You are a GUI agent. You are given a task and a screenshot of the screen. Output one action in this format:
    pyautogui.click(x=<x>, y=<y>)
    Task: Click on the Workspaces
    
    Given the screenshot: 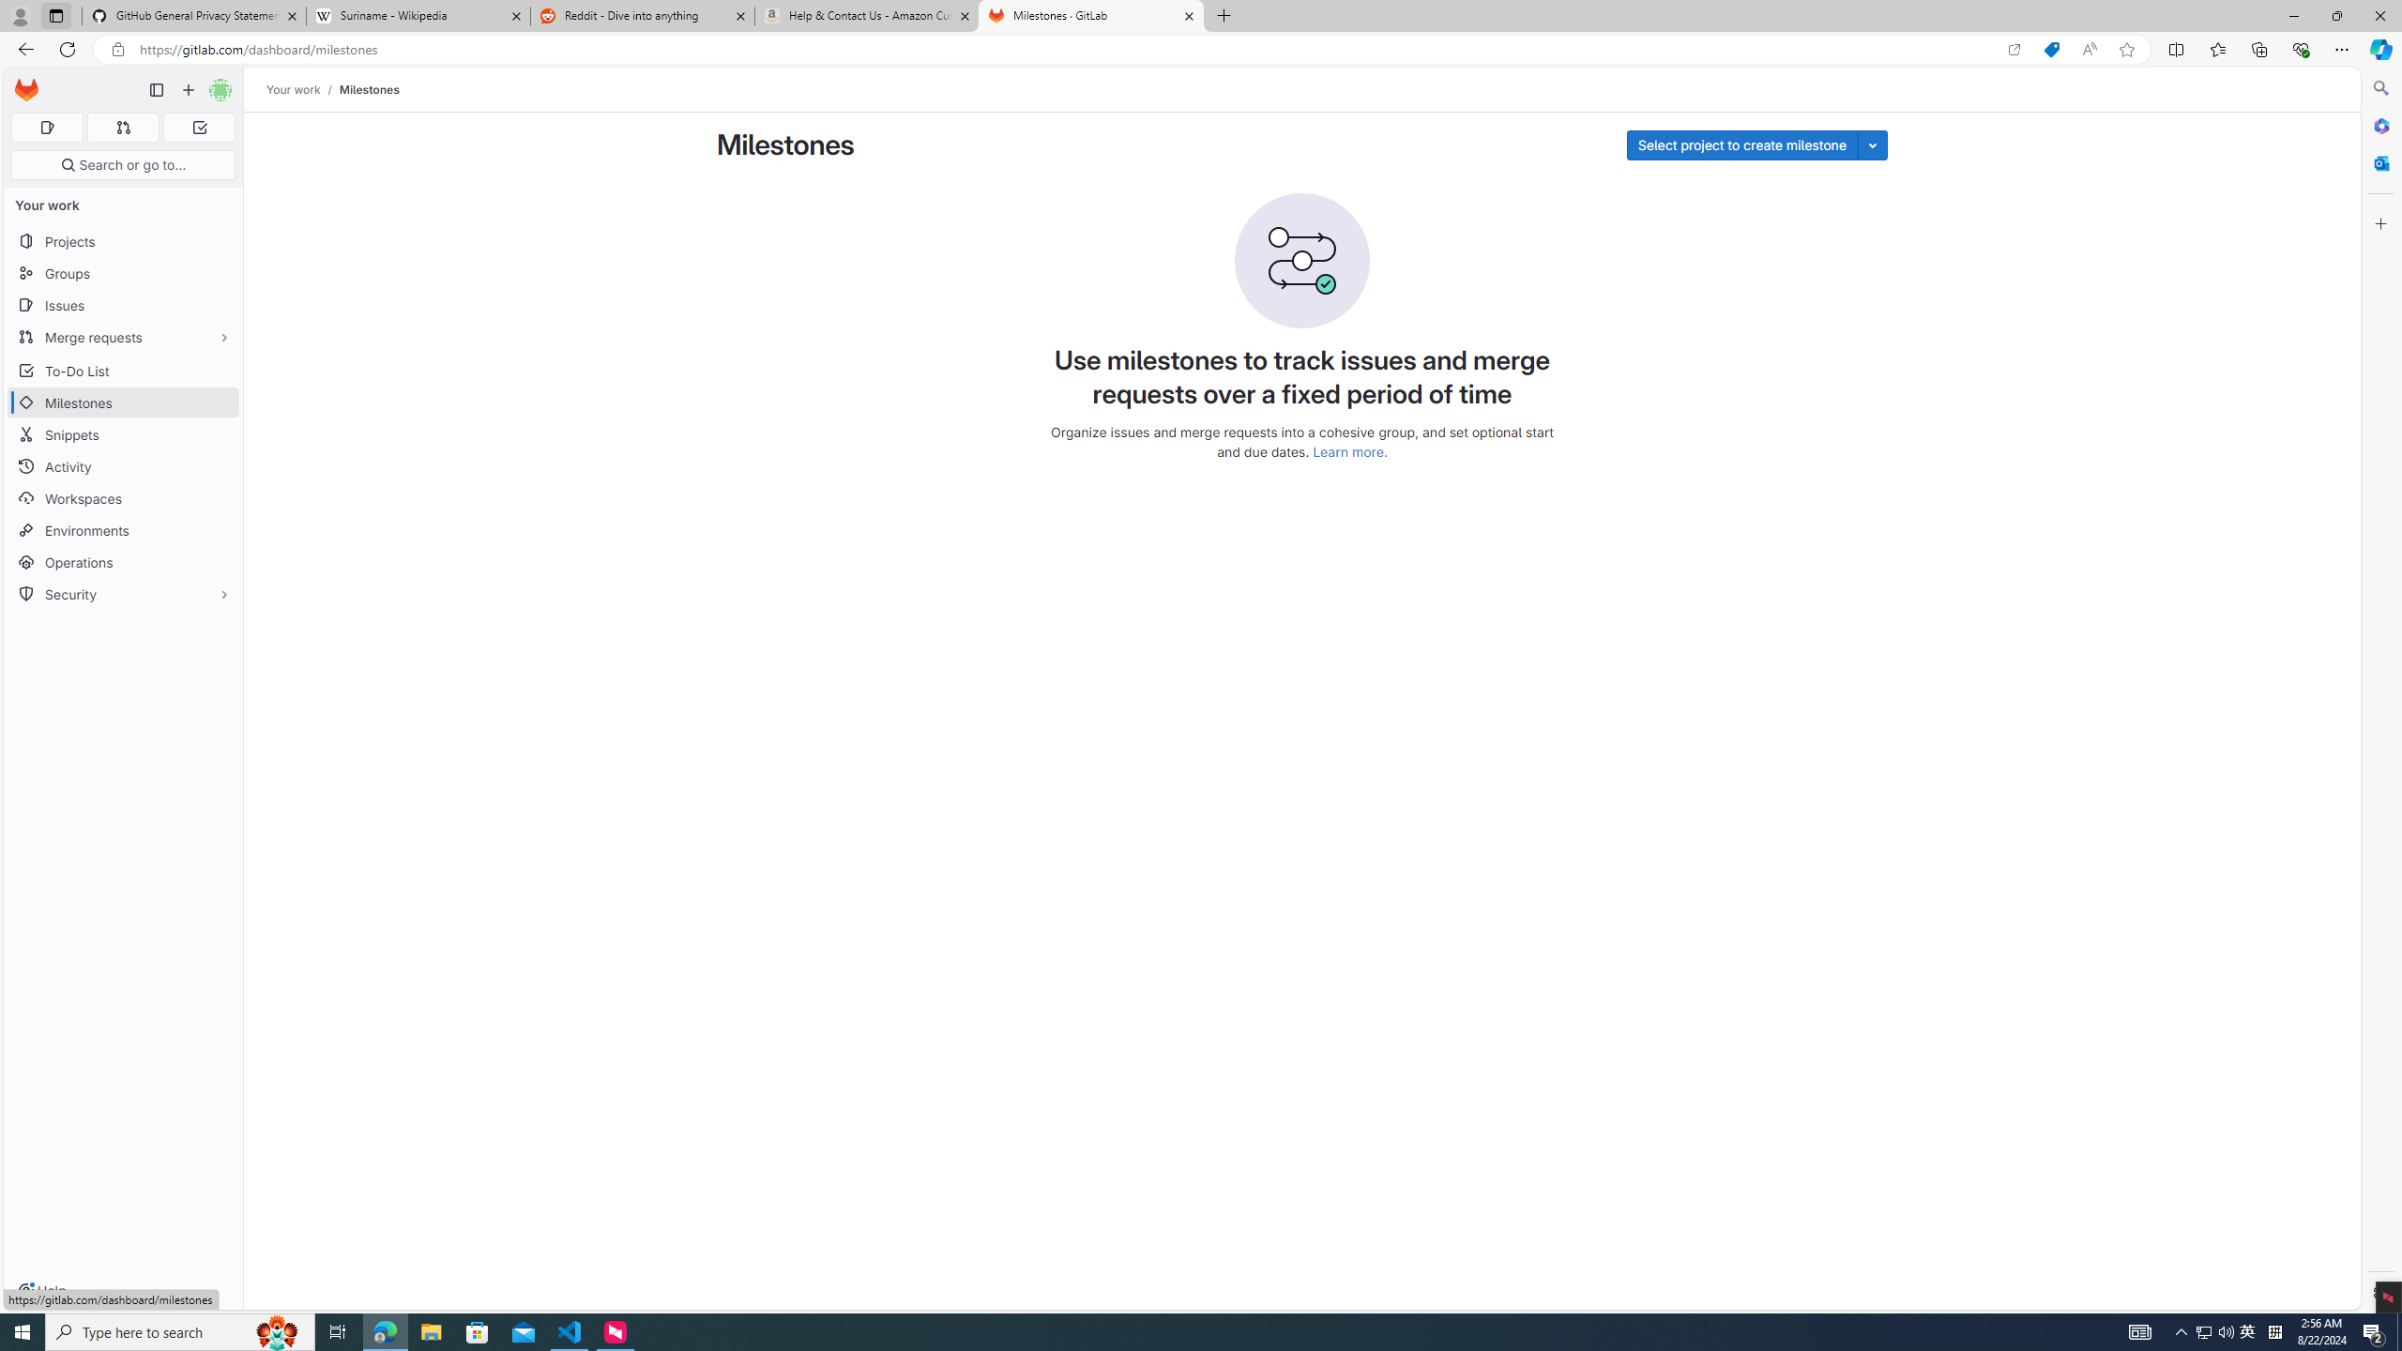 What is the action you would take?
    pyautogui.click(x=124, y=499)
    